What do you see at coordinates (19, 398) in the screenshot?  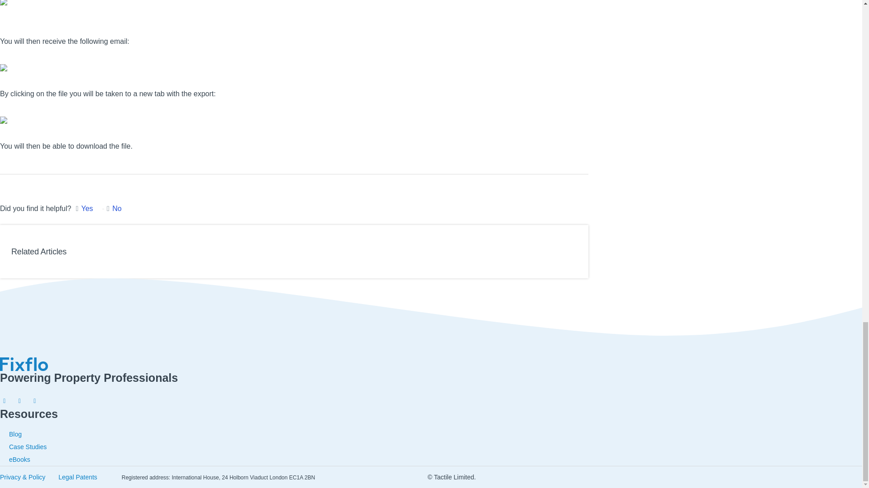 I see `Facebook` at bounding box center [19, 398].